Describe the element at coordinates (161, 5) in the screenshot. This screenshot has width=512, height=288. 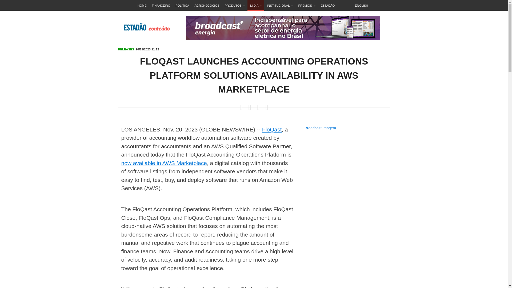
I see `Financeiro` at that location.